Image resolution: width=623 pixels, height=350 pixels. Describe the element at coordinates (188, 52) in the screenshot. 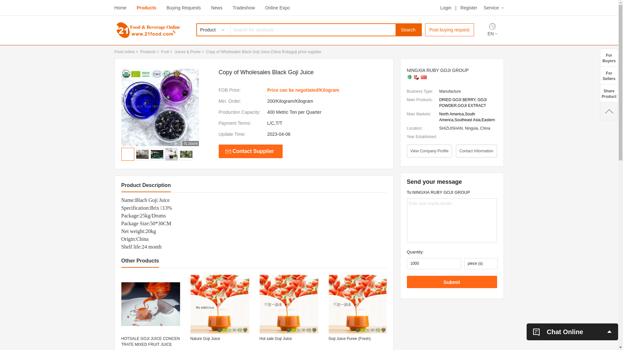

I see `Juices & Puree` at that location.